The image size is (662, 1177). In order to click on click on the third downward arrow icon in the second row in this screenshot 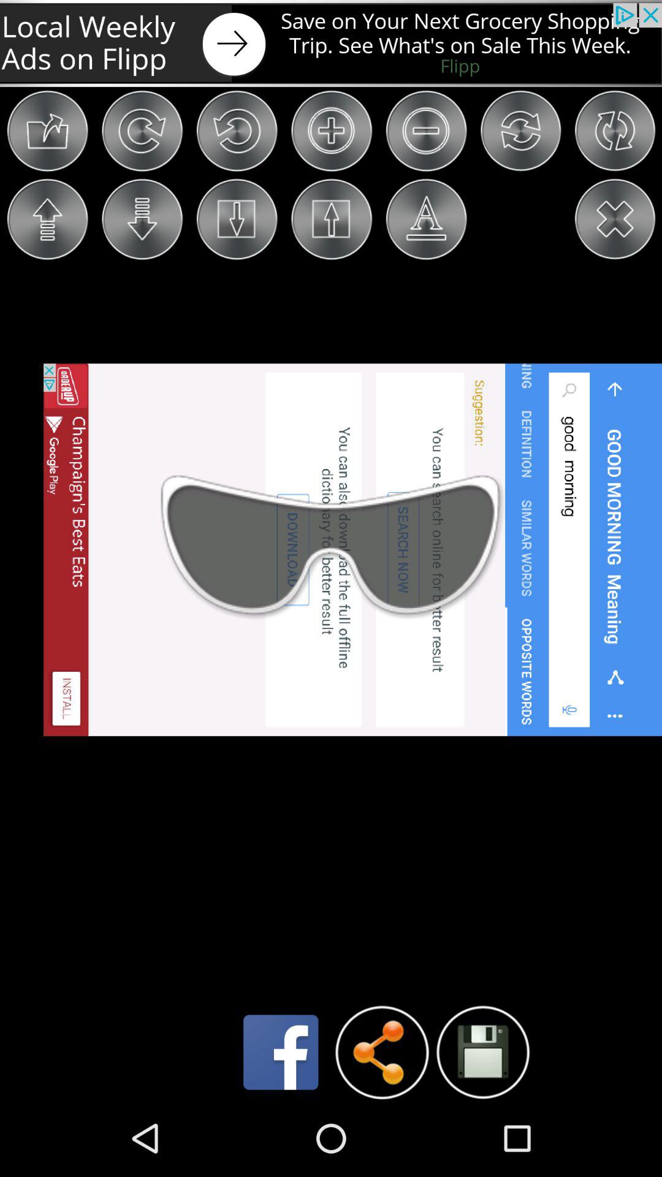, I will do `click(237, 219)`.